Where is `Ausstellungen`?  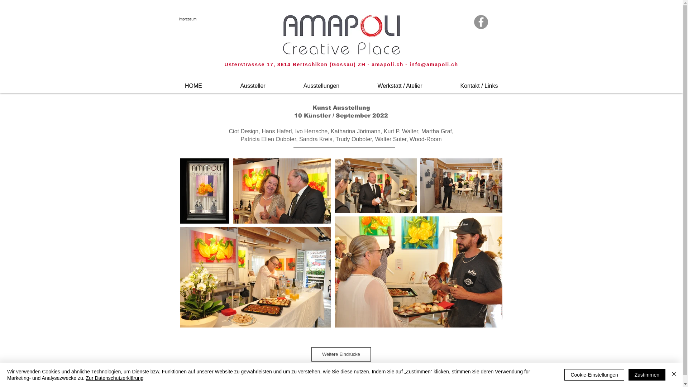
Ausstellungen is located at coordinates (322, 83).